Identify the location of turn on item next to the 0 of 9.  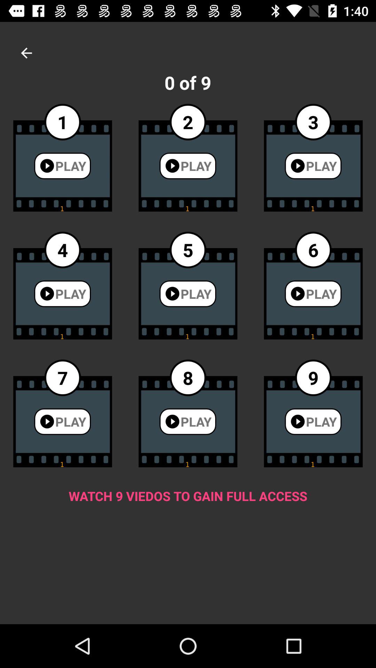
(26, 53).